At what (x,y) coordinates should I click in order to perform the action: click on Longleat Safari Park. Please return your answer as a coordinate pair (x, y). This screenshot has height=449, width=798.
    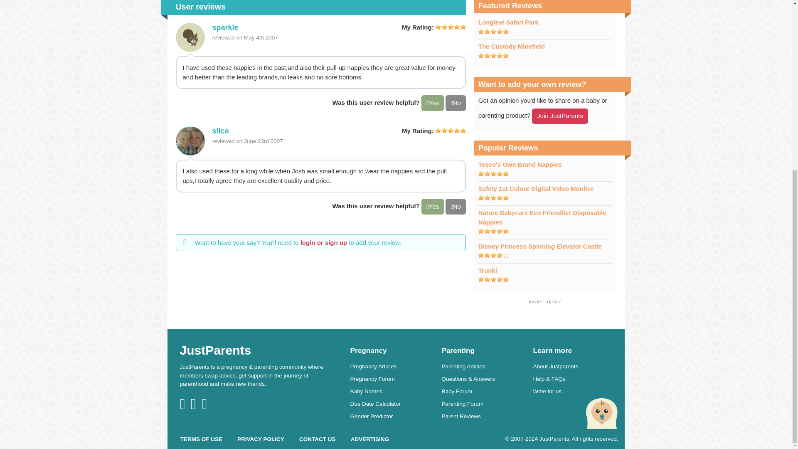
    Looking at the image, I should click on (508, 22).